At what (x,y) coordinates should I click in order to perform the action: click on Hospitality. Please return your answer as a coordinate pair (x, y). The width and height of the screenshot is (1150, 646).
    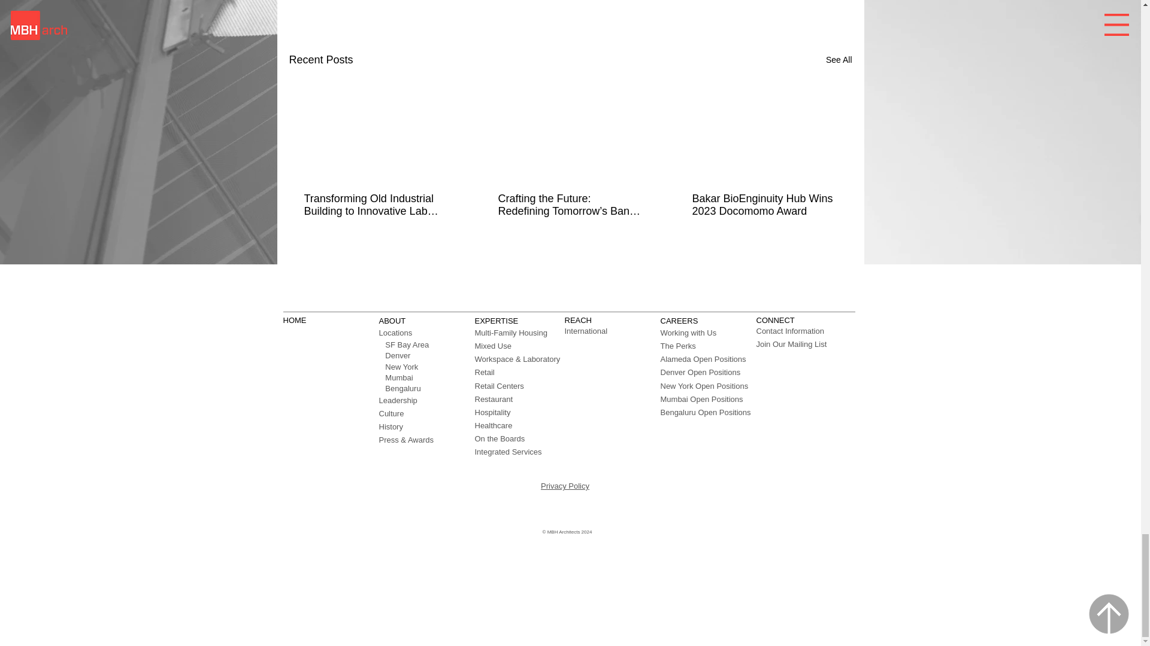
    Looking at the image, I should click on (492, 412).